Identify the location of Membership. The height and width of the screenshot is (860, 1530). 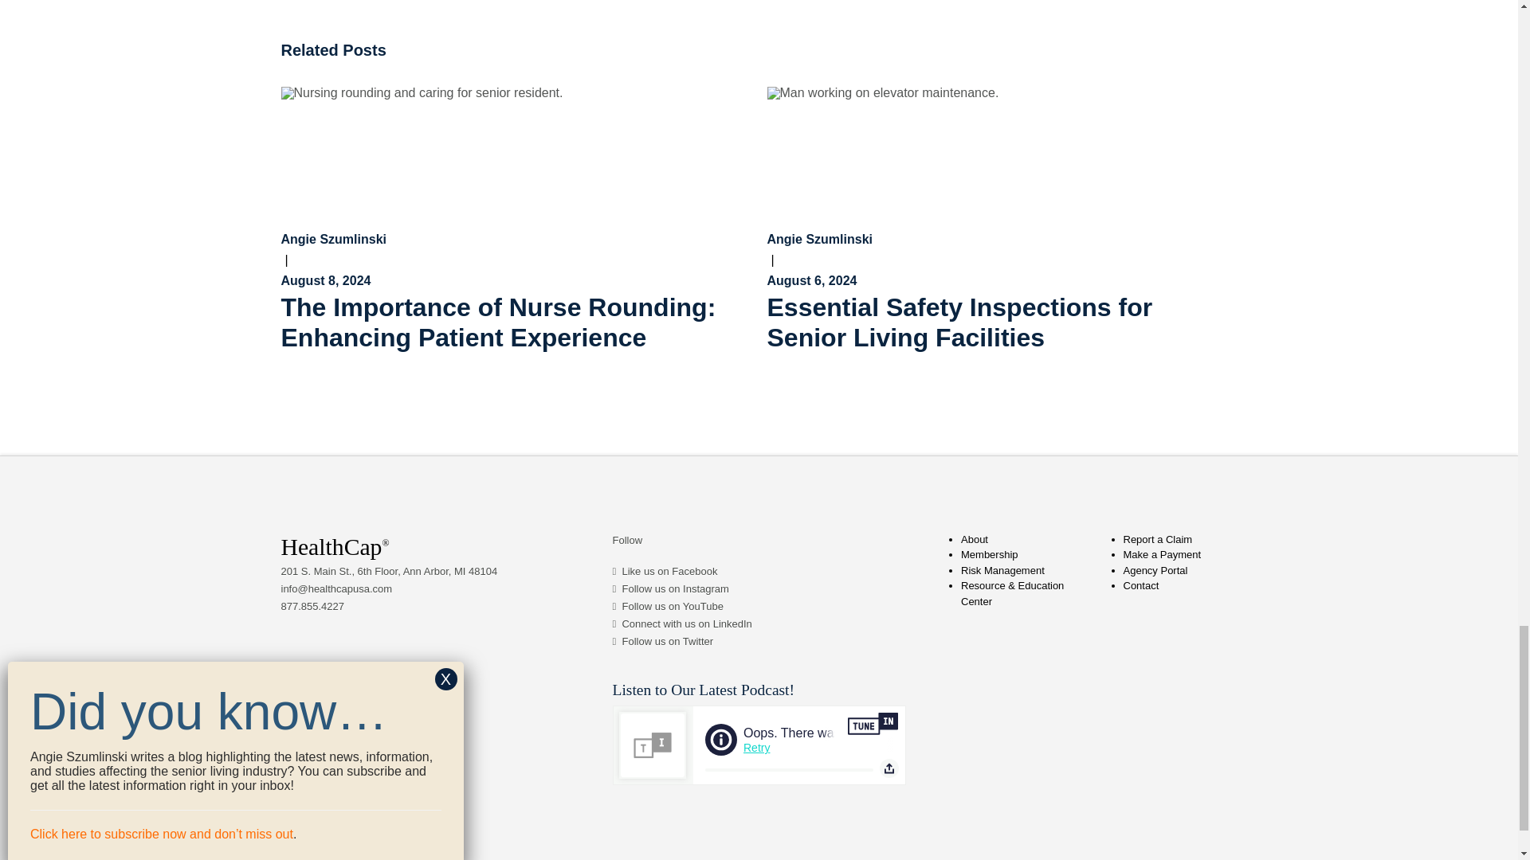
(990, 554).